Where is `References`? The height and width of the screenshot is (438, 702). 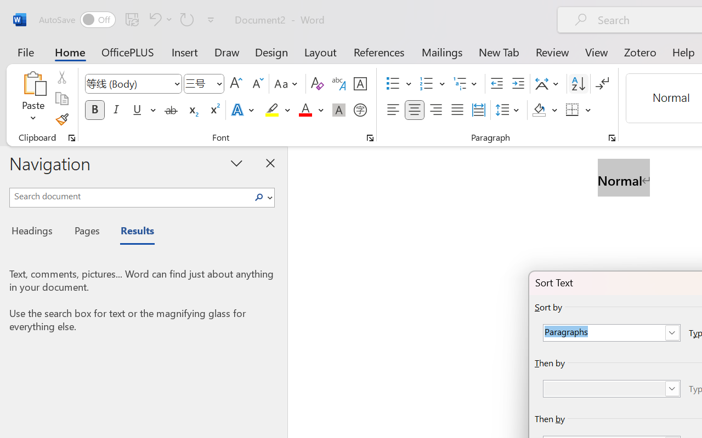 References is located at coordinates (378, 51).